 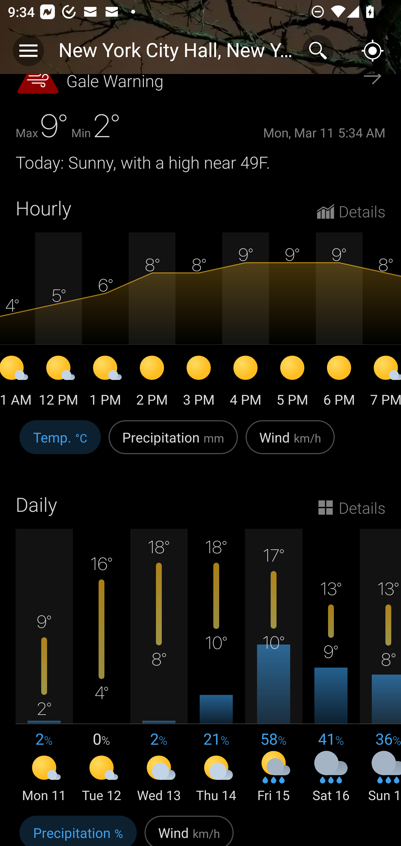 I want to click on 1 PM, so click(x=105, y=383).